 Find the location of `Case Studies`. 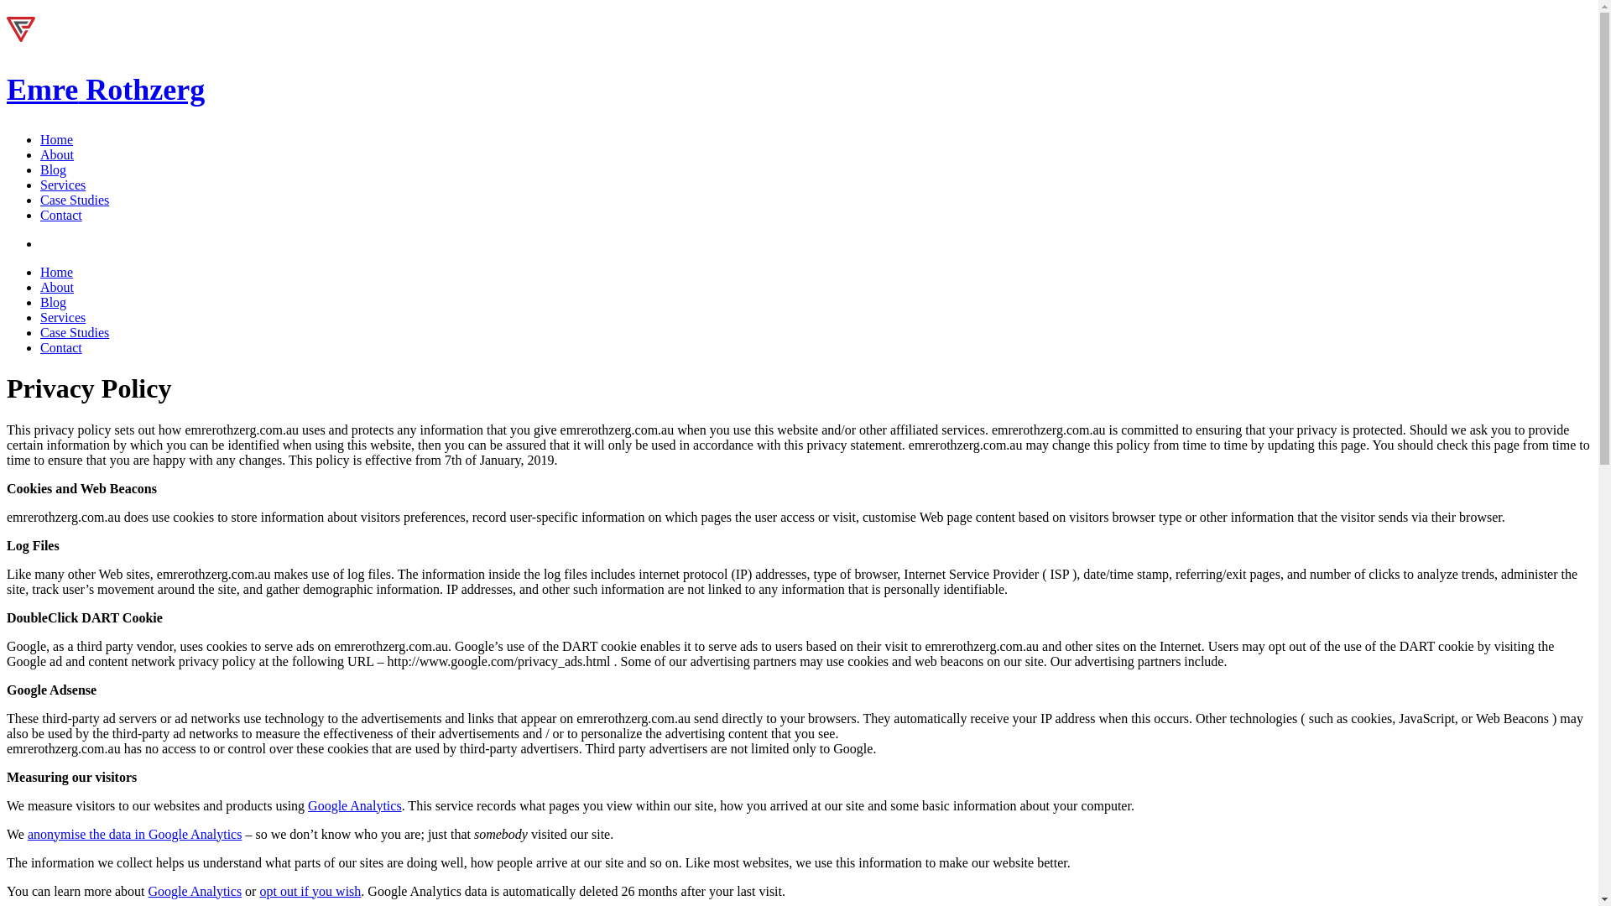

Case Studies is located at coordinates (75, 332).